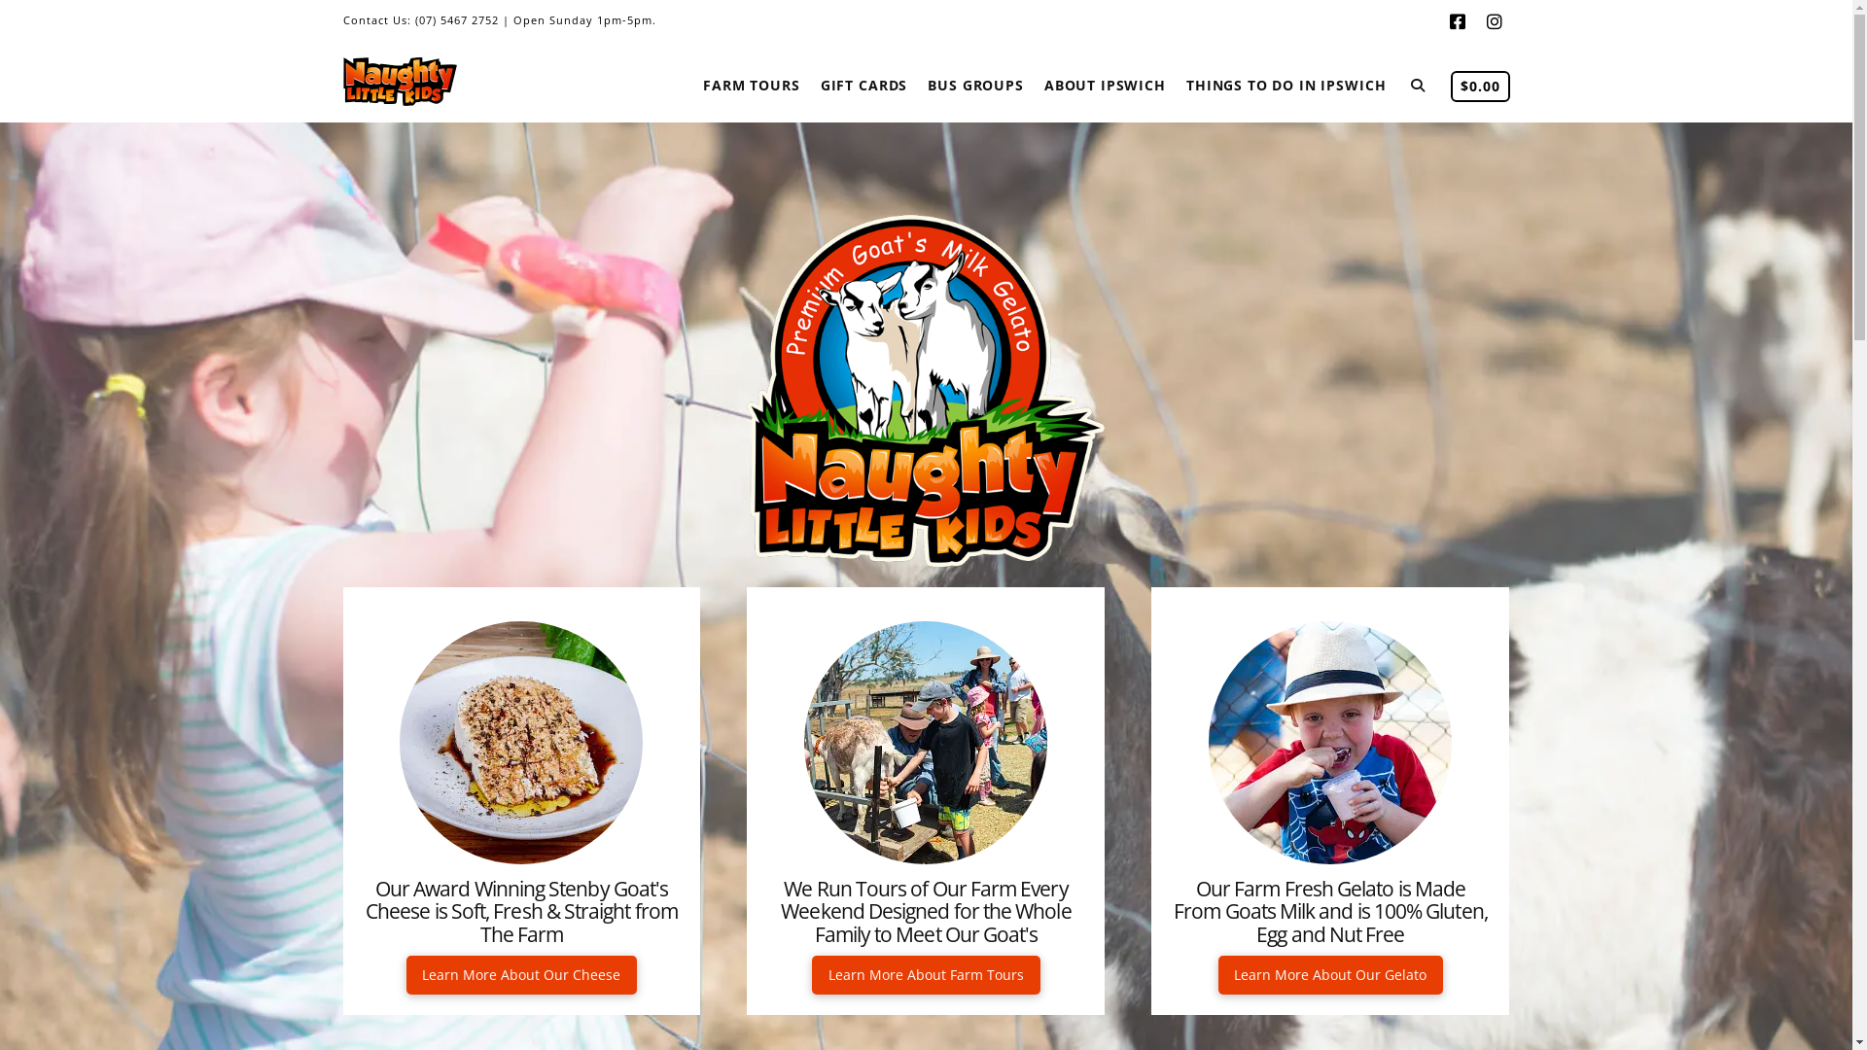  I want to click on BUS GROUPS, so click(975, 84).